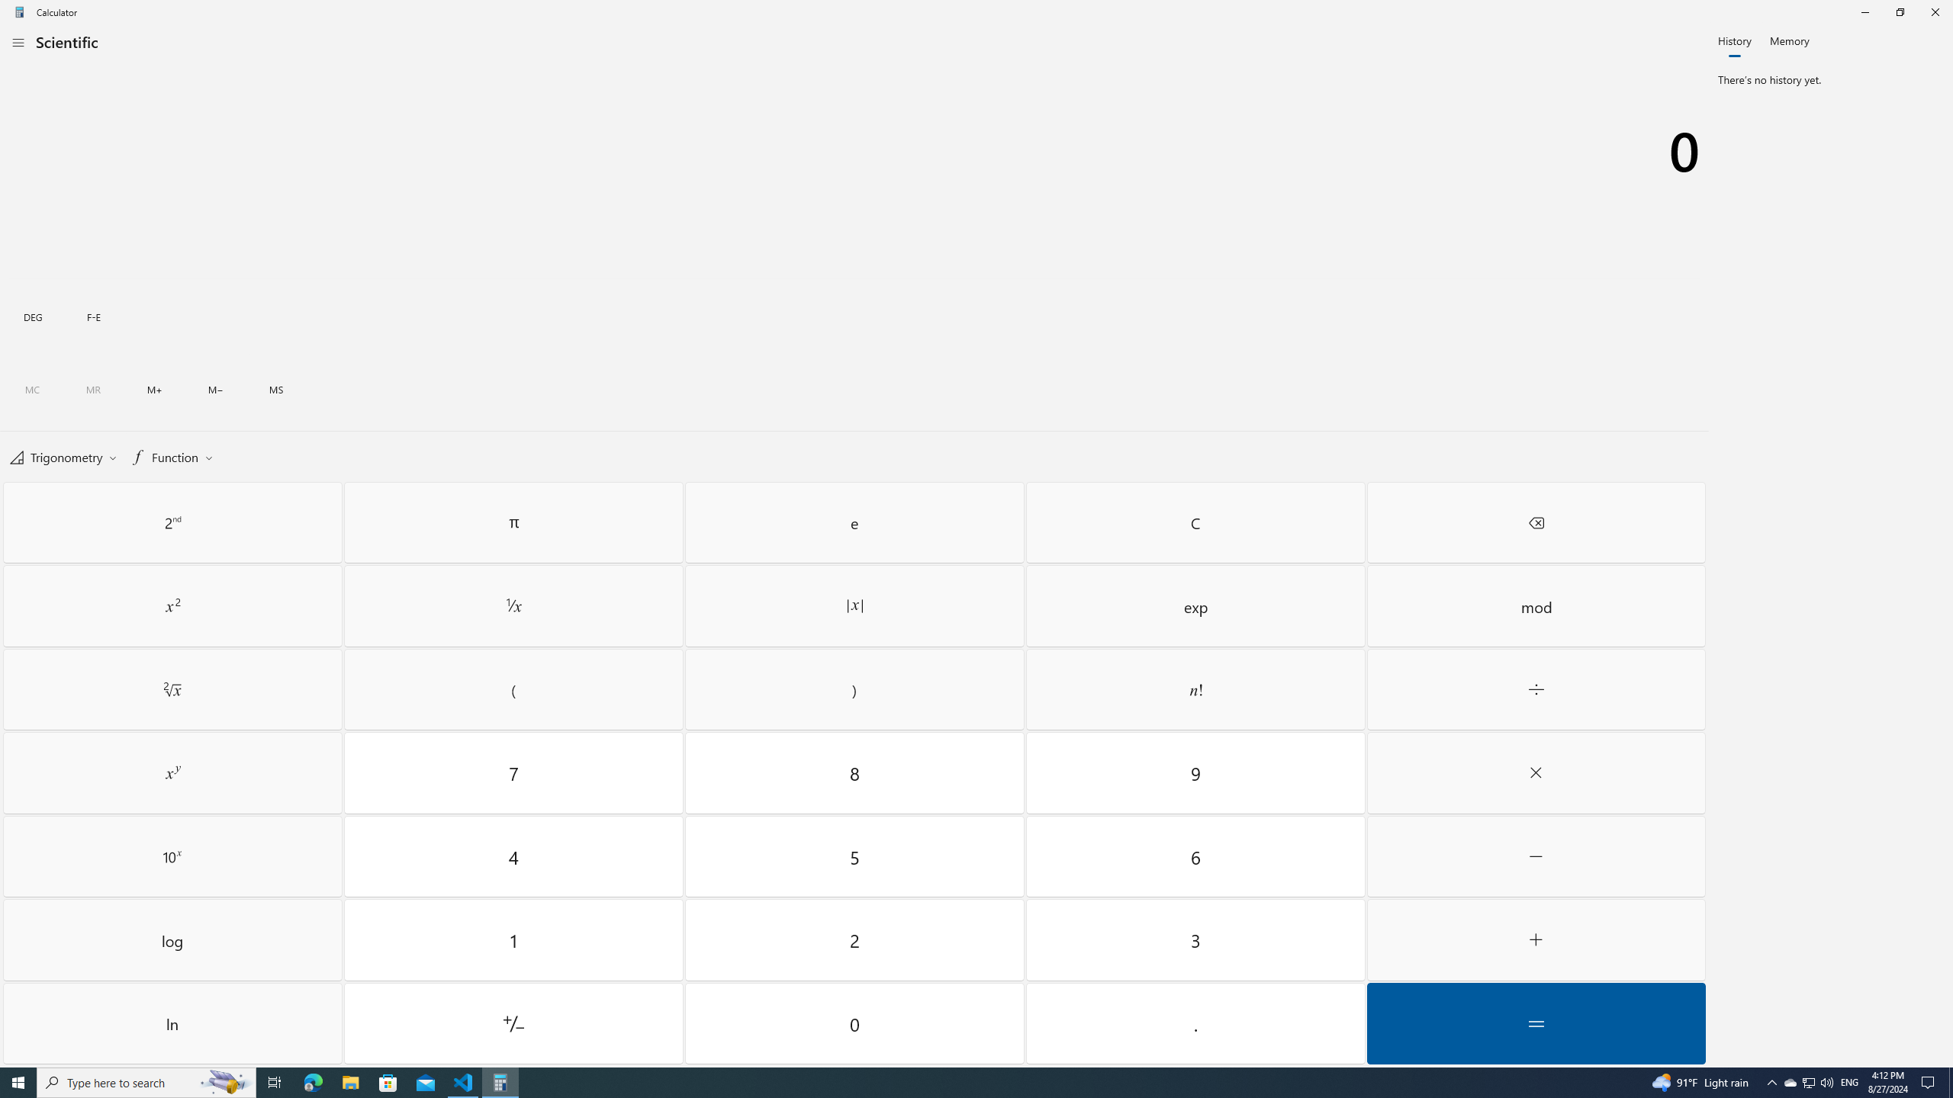 This screenshot has width=1953, height=1098. Describe the element at coordinates (172, 1023) in the screenshot. I see `Natural log` at that location.